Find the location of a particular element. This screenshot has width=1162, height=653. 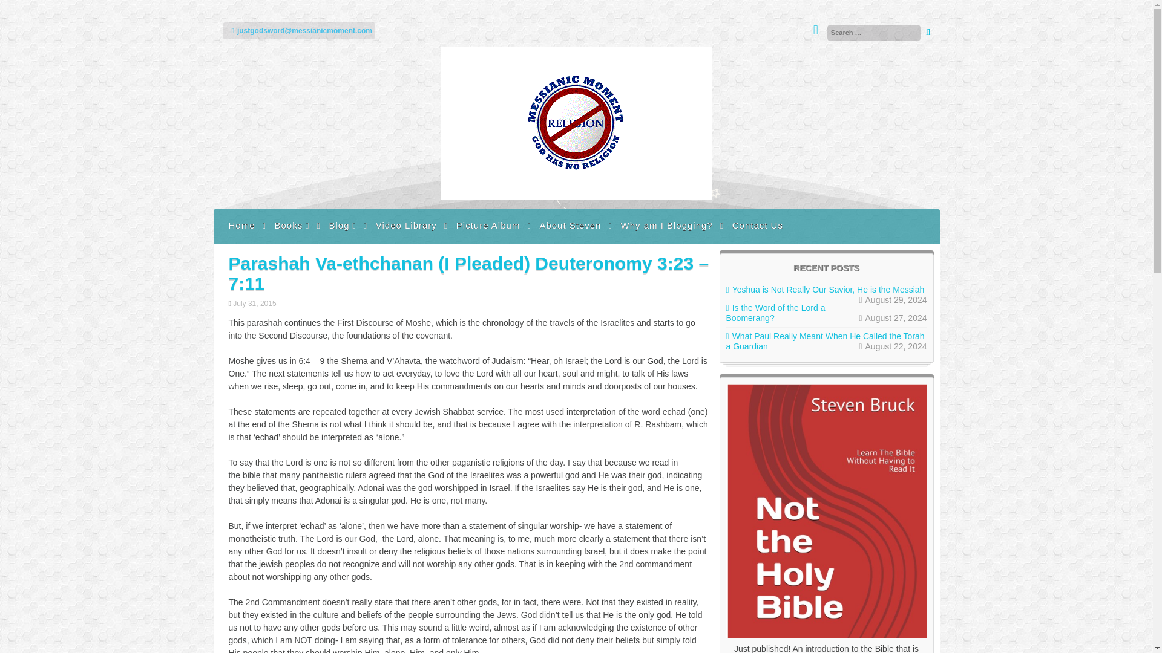

Video Library is located at coordinates (407, 225).